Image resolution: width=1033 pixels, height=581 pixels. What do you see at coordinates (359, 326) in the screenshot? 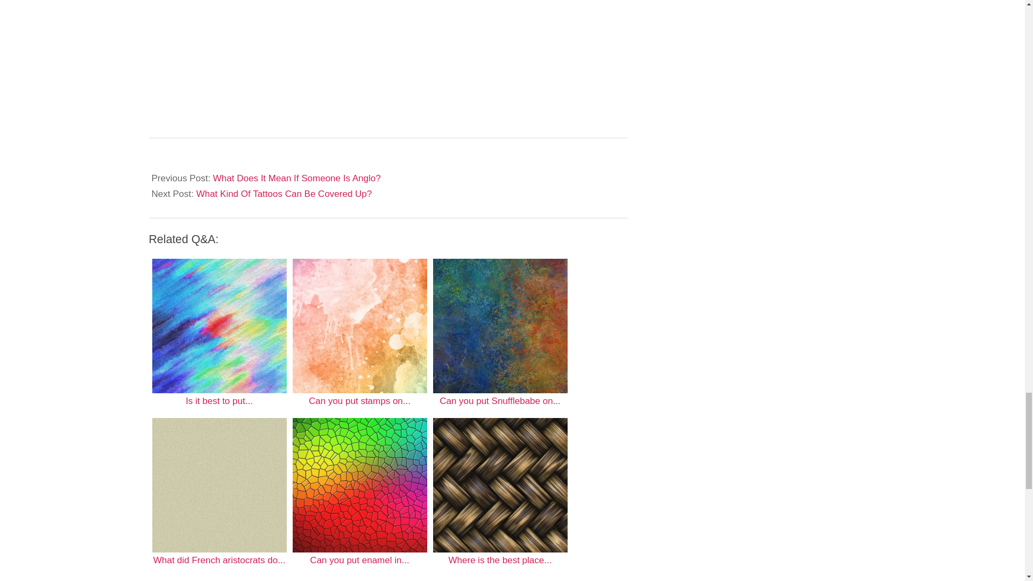
I see `Can you put stamps on mailers?` at bounding box center [359, 326].